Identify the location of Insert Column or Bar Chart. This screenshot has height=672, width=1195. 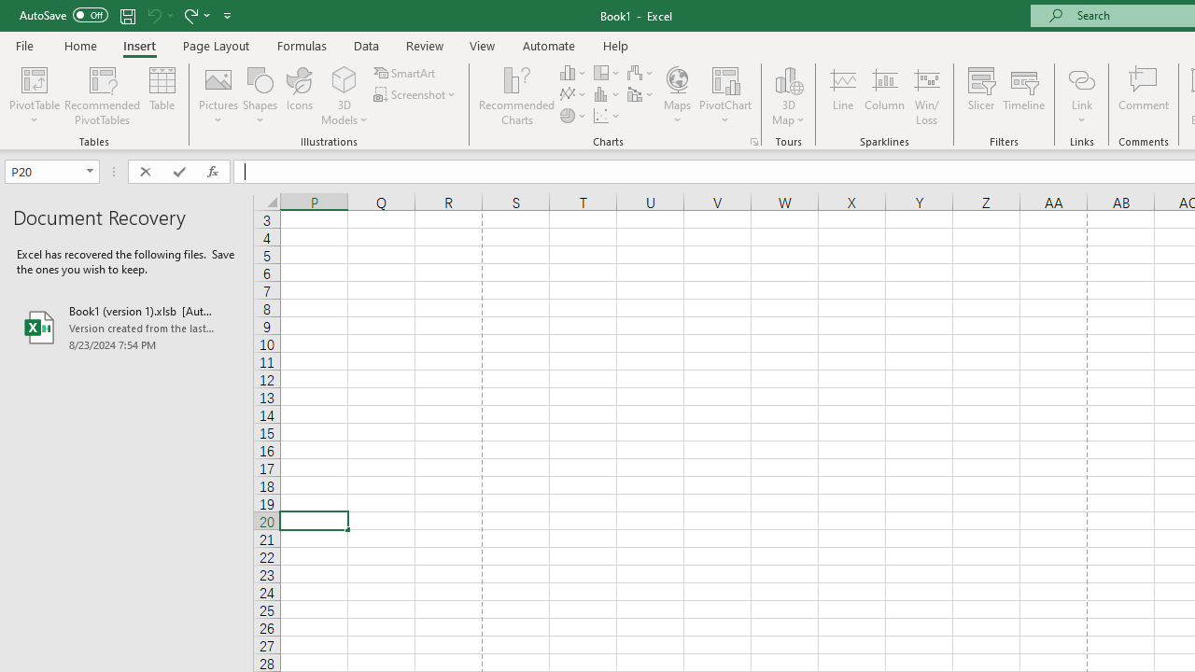
(573, 73).